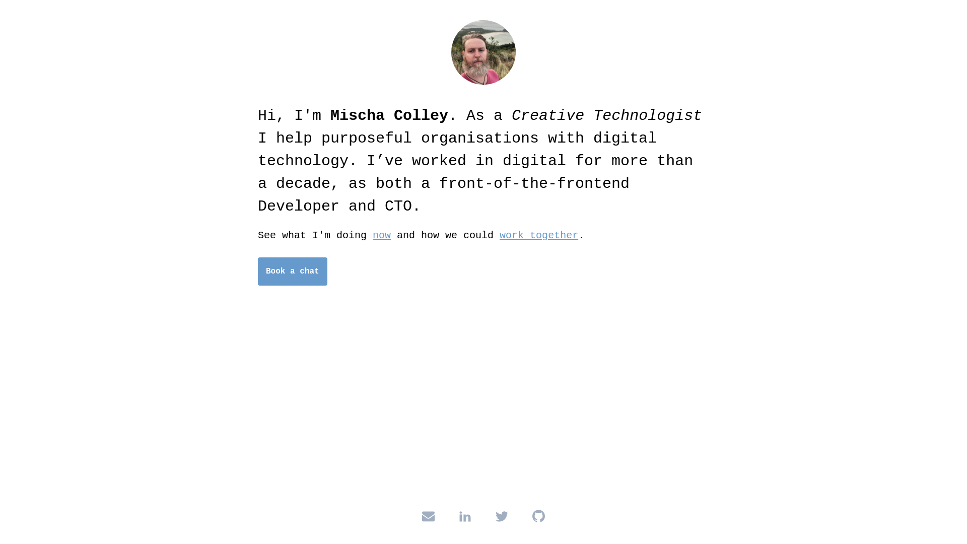 The width and height of the screenshot is (967, 544). Describe the element at coordinates (382, 236) in the screenshot. I see `now` at that location.